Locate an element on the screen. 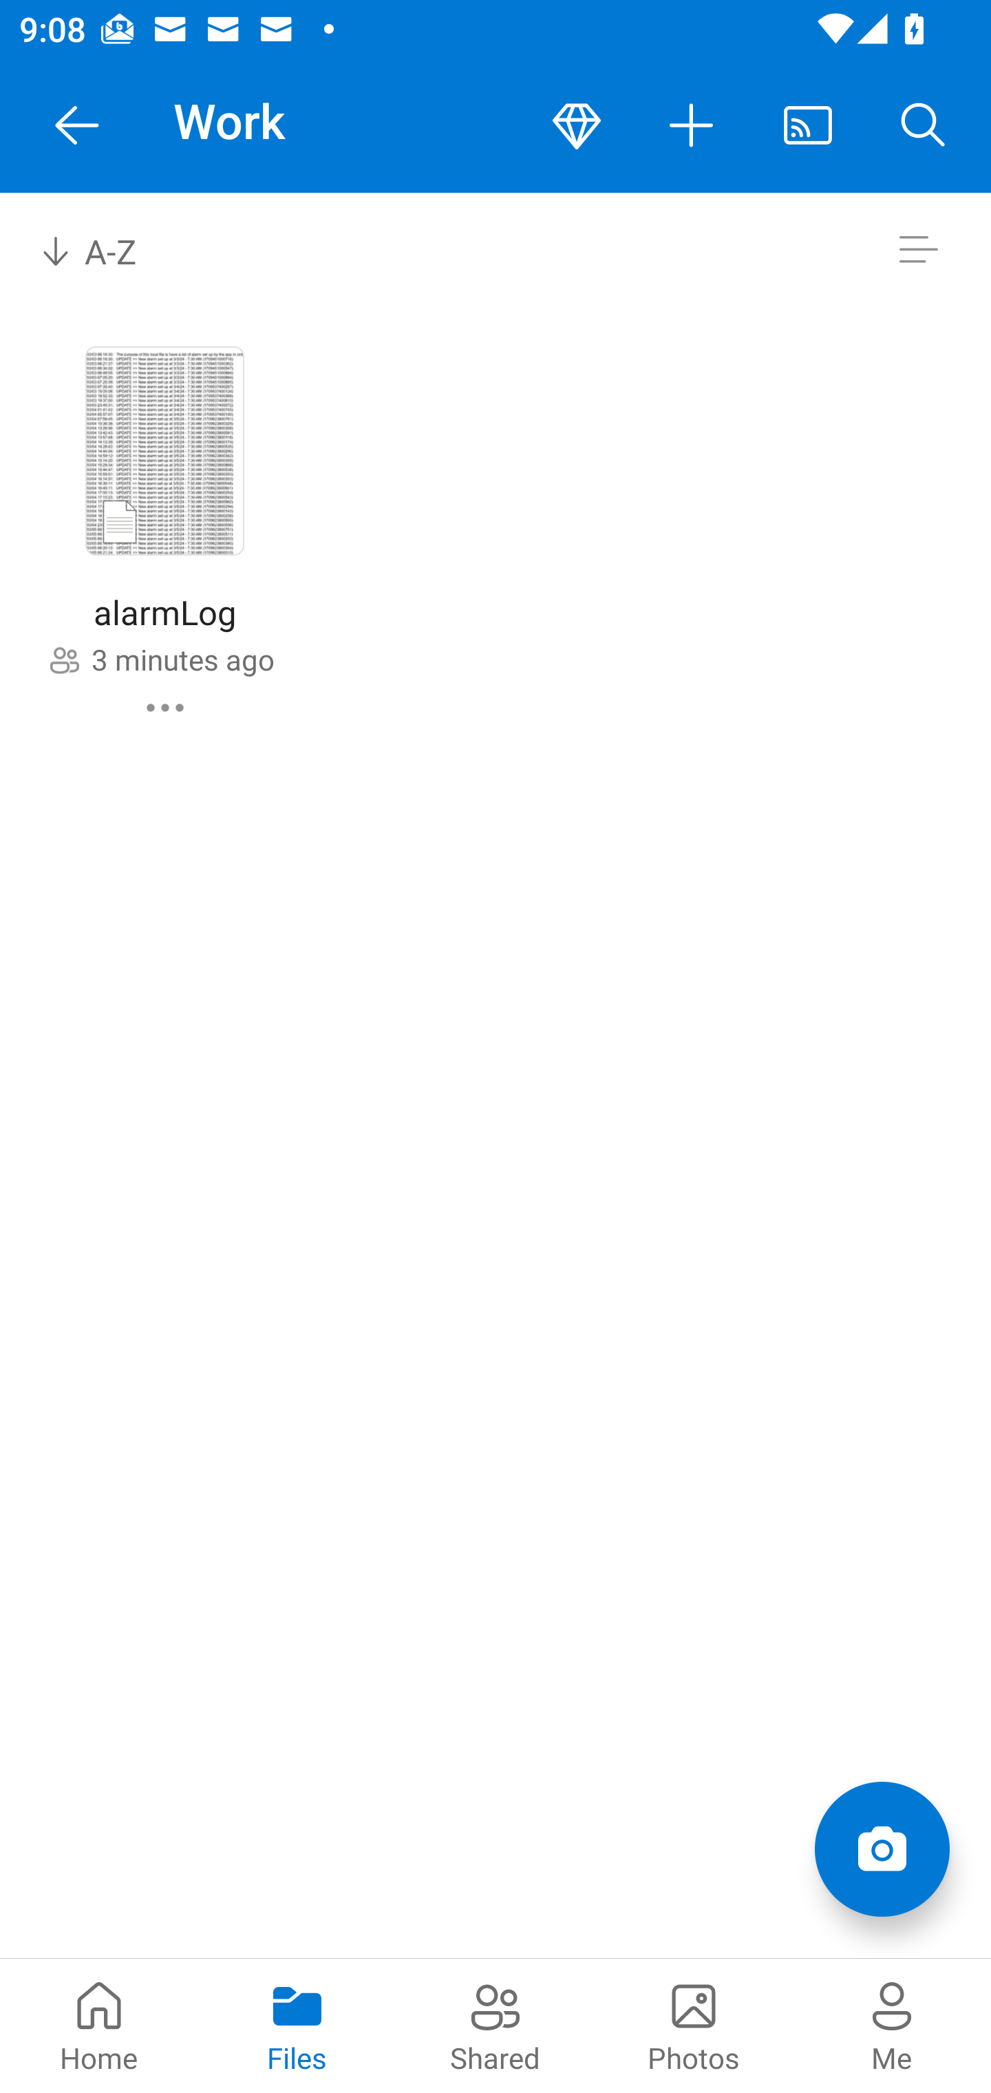 This screenshot has width=991, height=2093. Shared pivot Shared is located at coordinates (495, 2026).